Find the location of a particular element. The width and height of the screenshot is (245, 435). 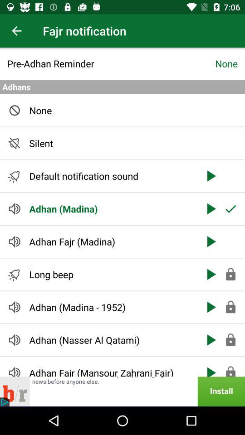

scroll to the pre-adhan reminder icon is located at coordinates (111, 63).